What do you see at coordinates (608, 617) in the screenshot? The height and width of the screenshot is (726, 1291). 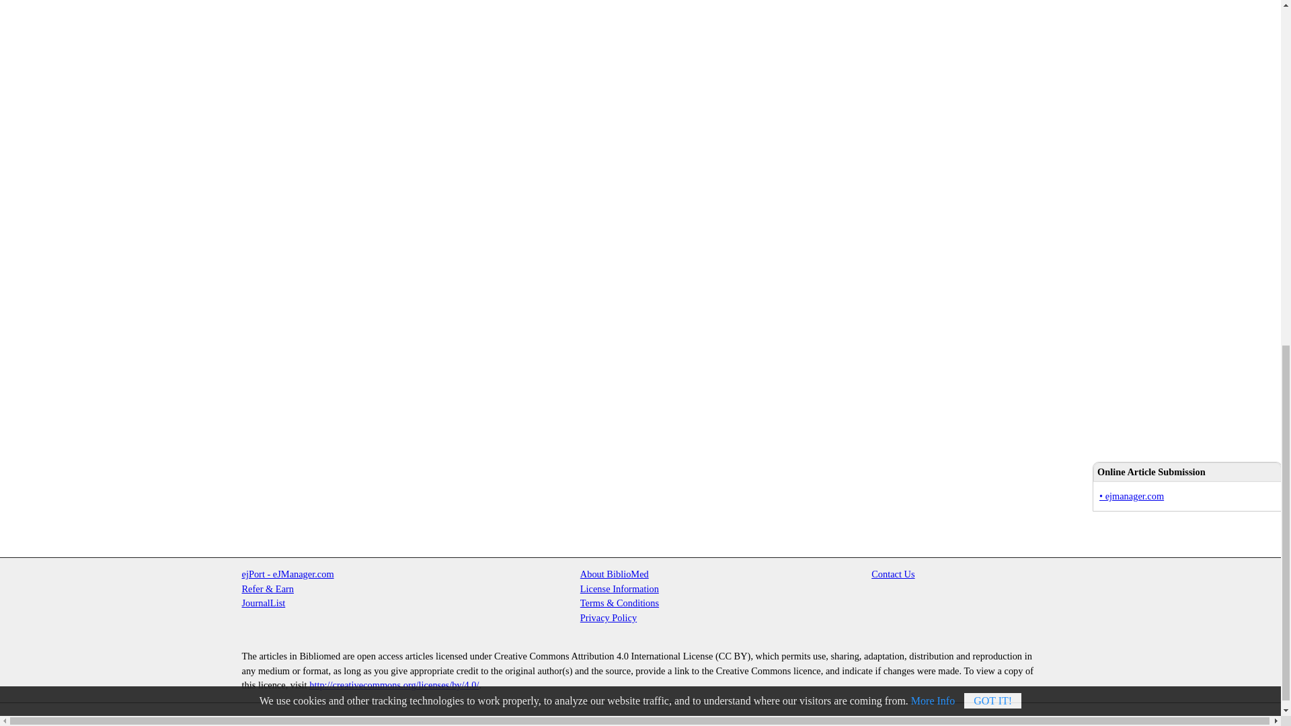 I see `Privacy Policy` at bounding box center [608, 617].